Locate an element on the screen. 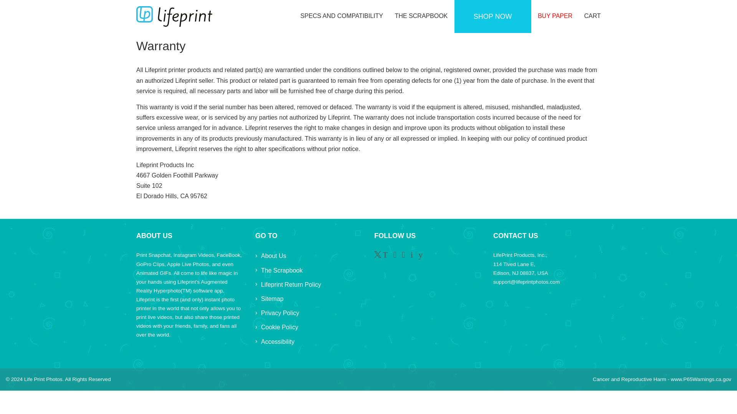 The height and width of the screenshot is (414, 737). BUY PAPER is located at coordinates (555, 16).